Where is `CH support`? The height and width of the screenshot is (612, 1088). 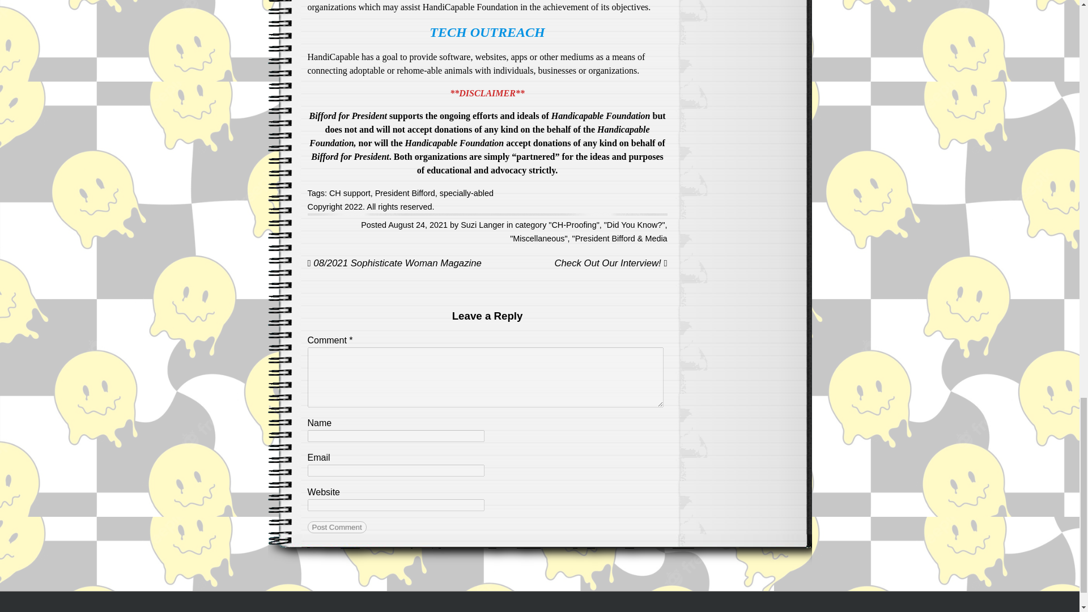 CH support is located at coordinates (350, 193).